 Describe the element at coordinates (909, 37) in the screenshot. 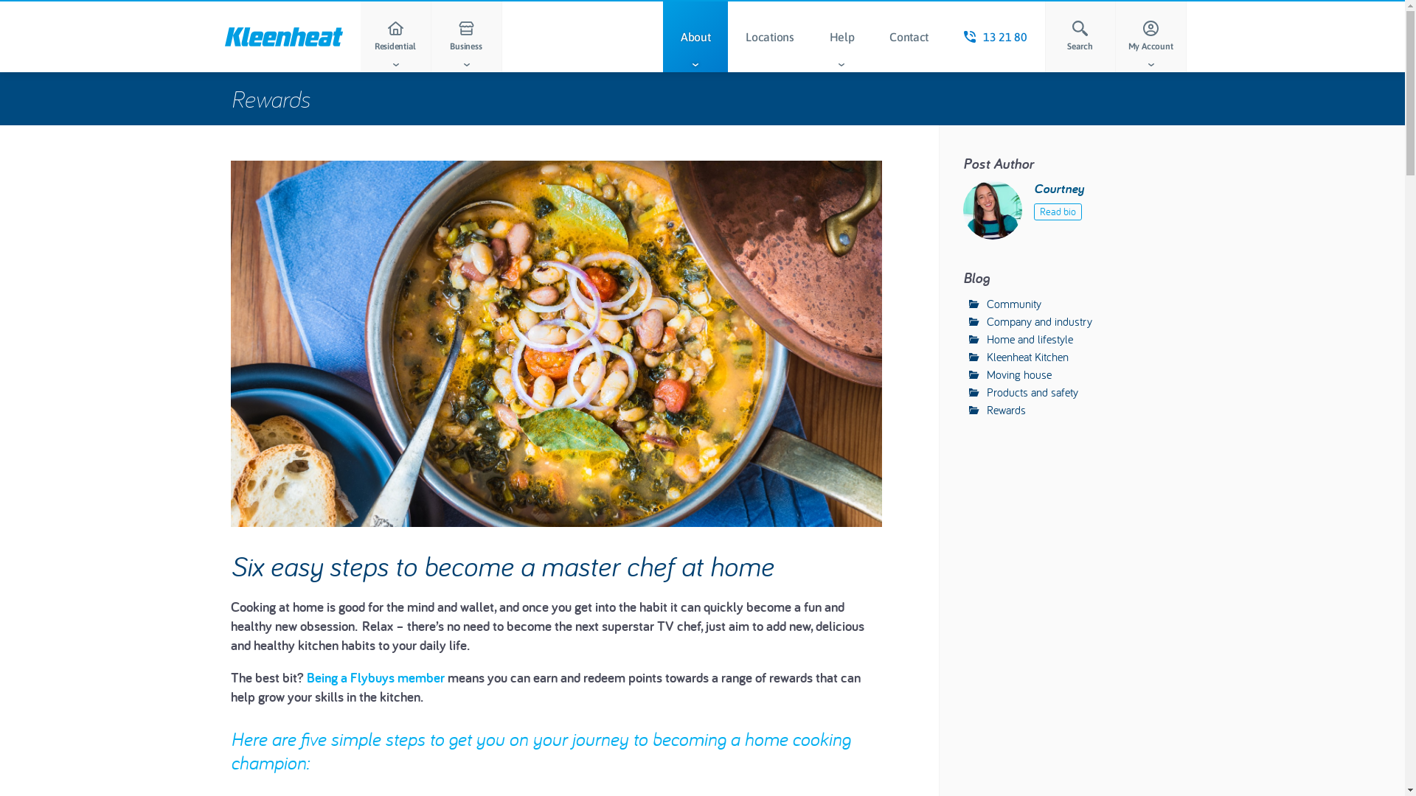

I see `Contact` at that location.